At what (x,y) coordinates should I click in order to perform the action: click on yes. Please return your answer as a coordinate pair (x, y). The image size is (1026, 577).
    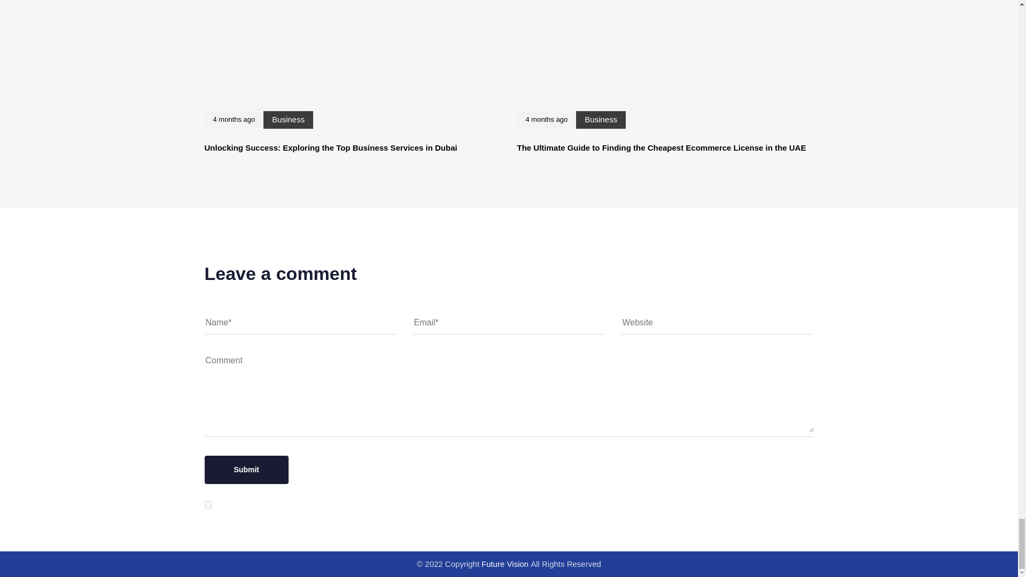
    Looking at the image, I should click on (207, 504).